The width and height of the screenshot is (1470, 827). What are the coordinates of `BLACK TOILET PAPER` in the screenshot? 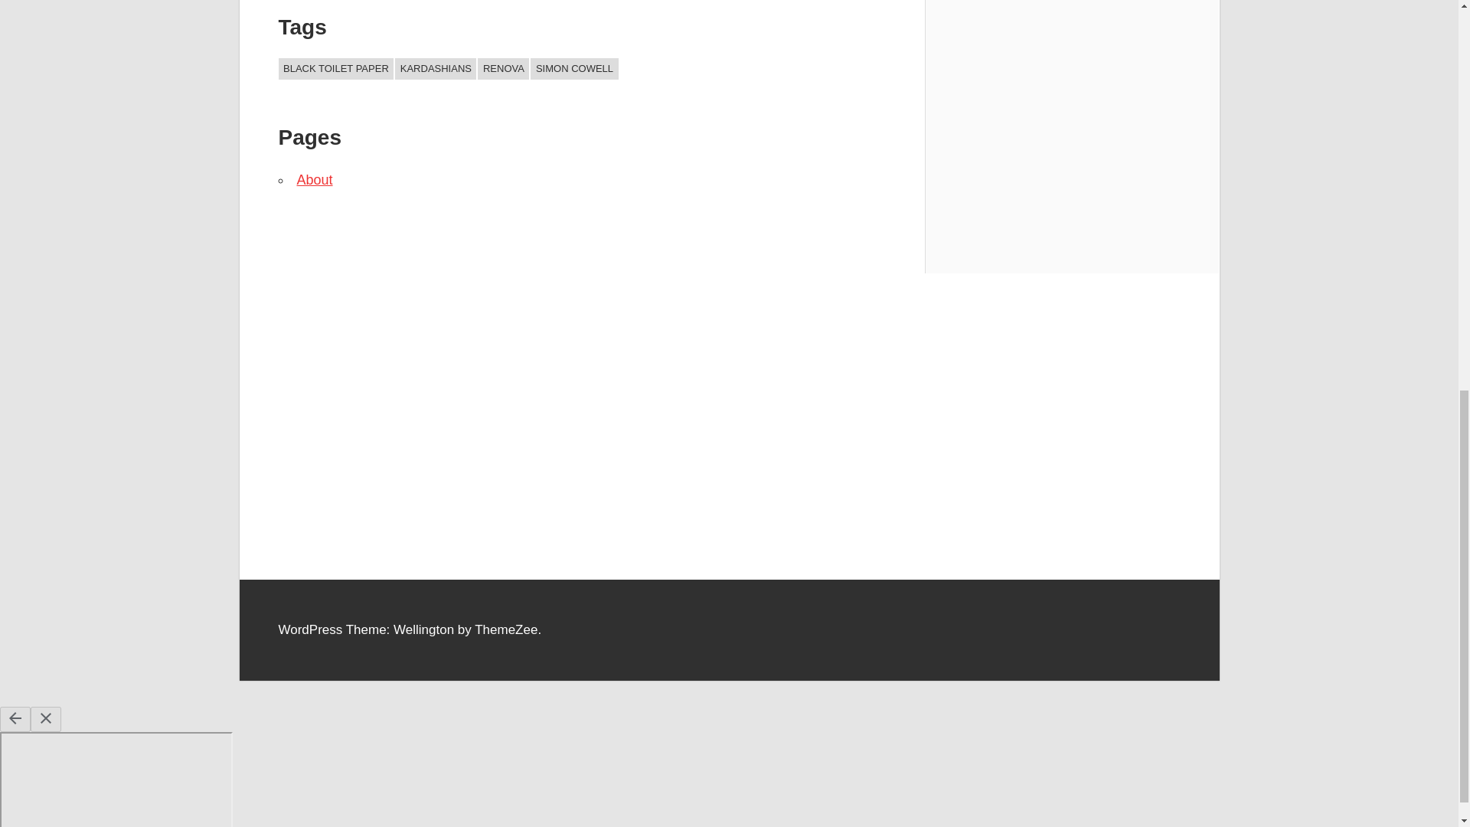 It's located at (336, 68).